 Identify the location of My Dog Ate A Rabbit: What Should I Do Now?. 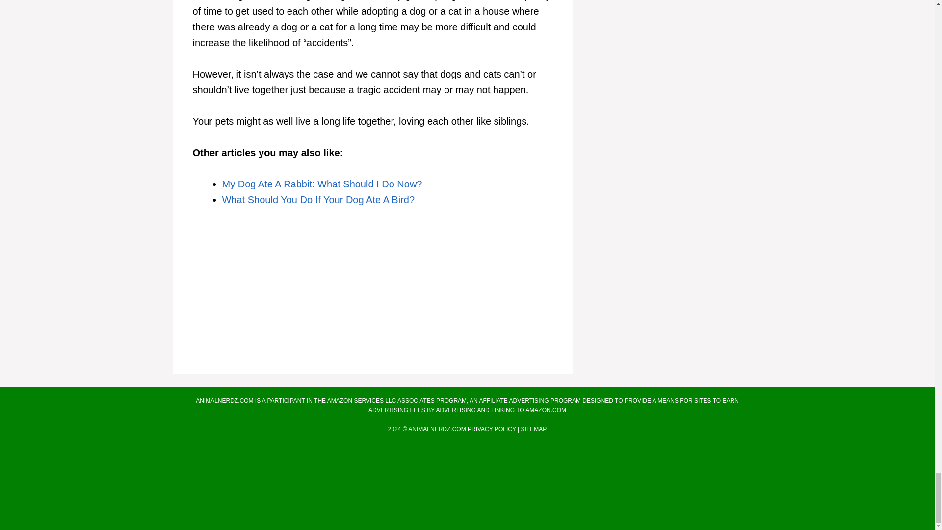
(322, 184).